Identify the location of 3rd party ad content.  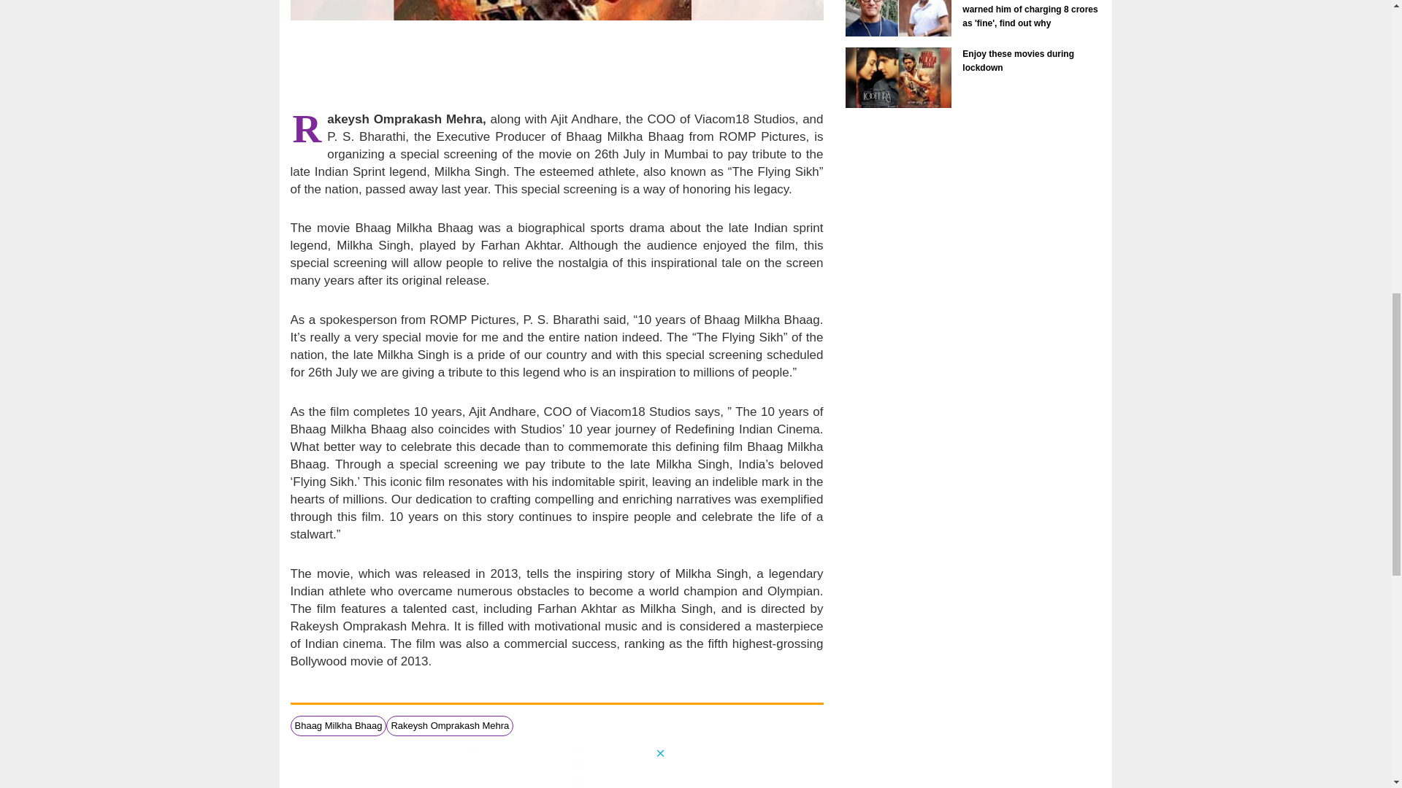
(556, 768).